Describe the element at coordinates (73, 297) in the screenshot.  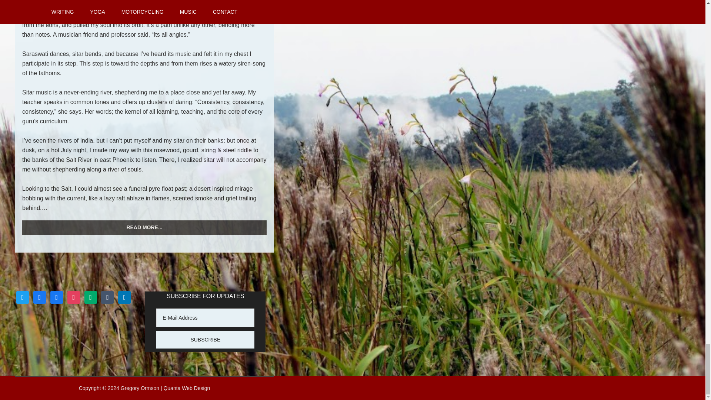
I see `instagram` at that location.